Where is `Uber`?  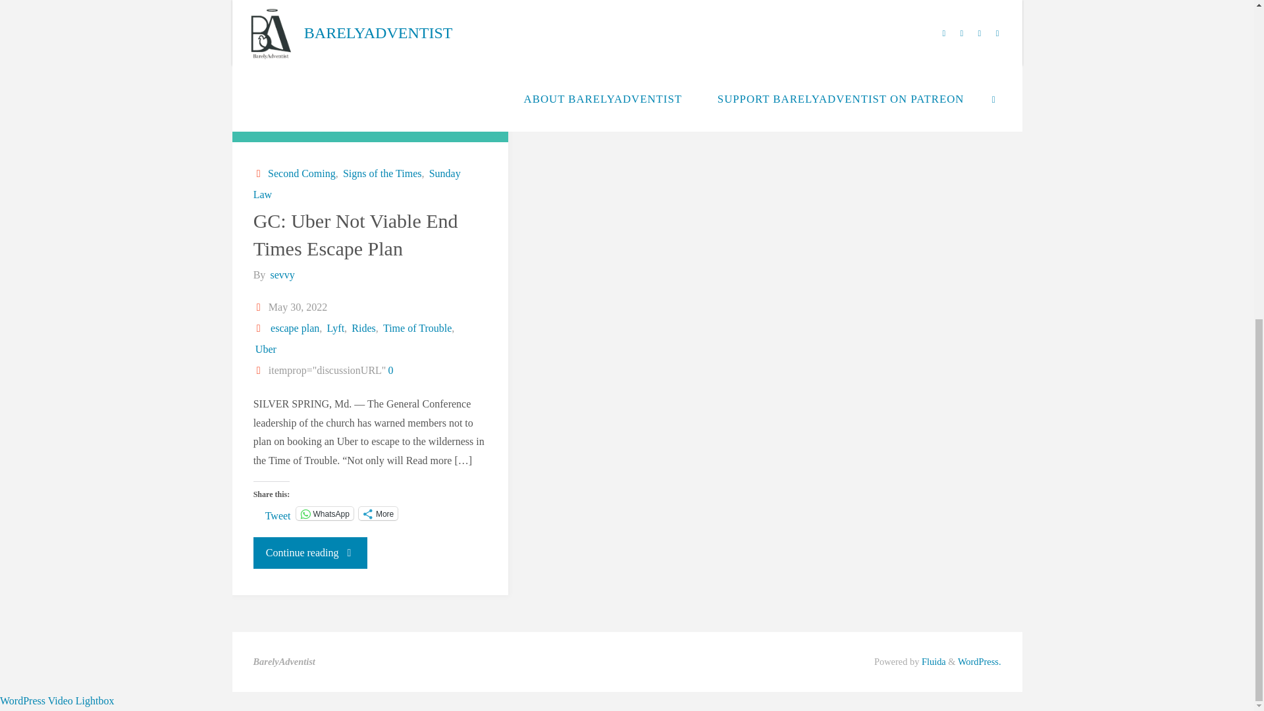 Uber is located at coordinates (265, 349).